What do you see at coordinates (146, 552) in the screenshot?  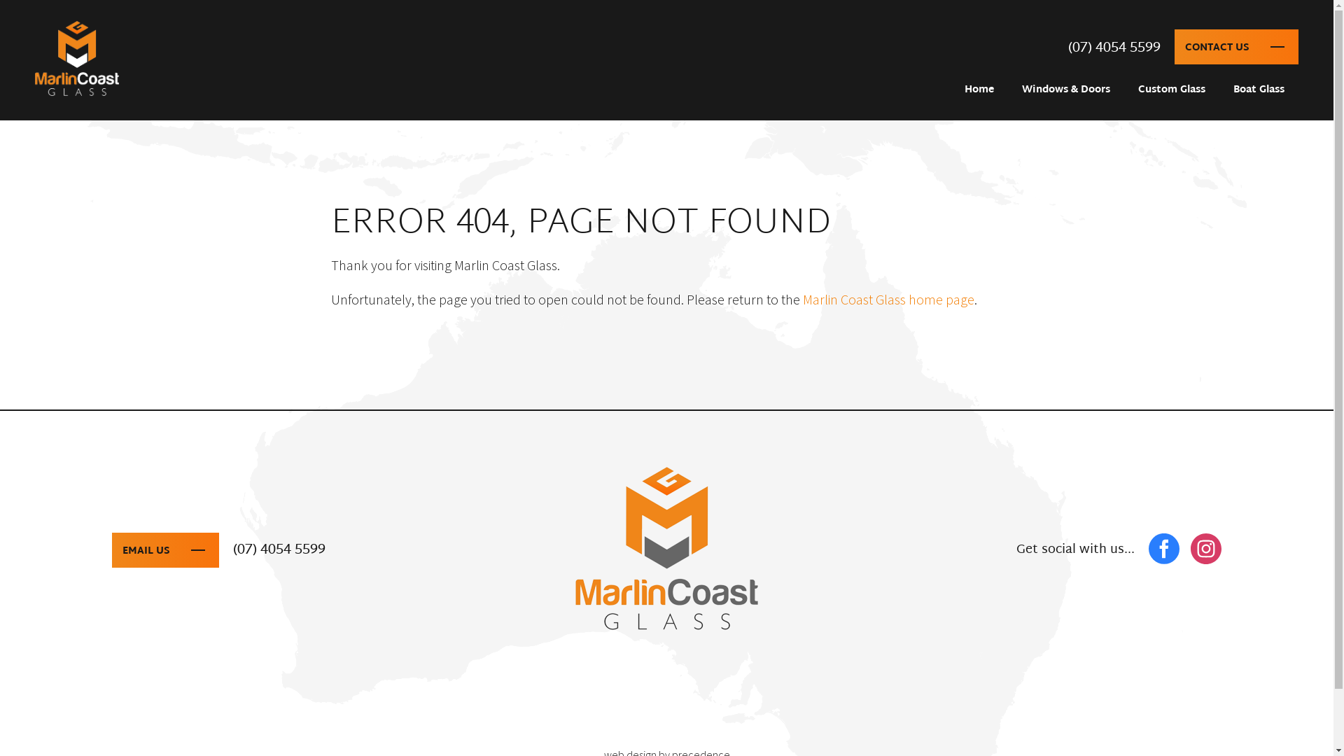 I see `EMAIL US` at bounding box center [146, 552].